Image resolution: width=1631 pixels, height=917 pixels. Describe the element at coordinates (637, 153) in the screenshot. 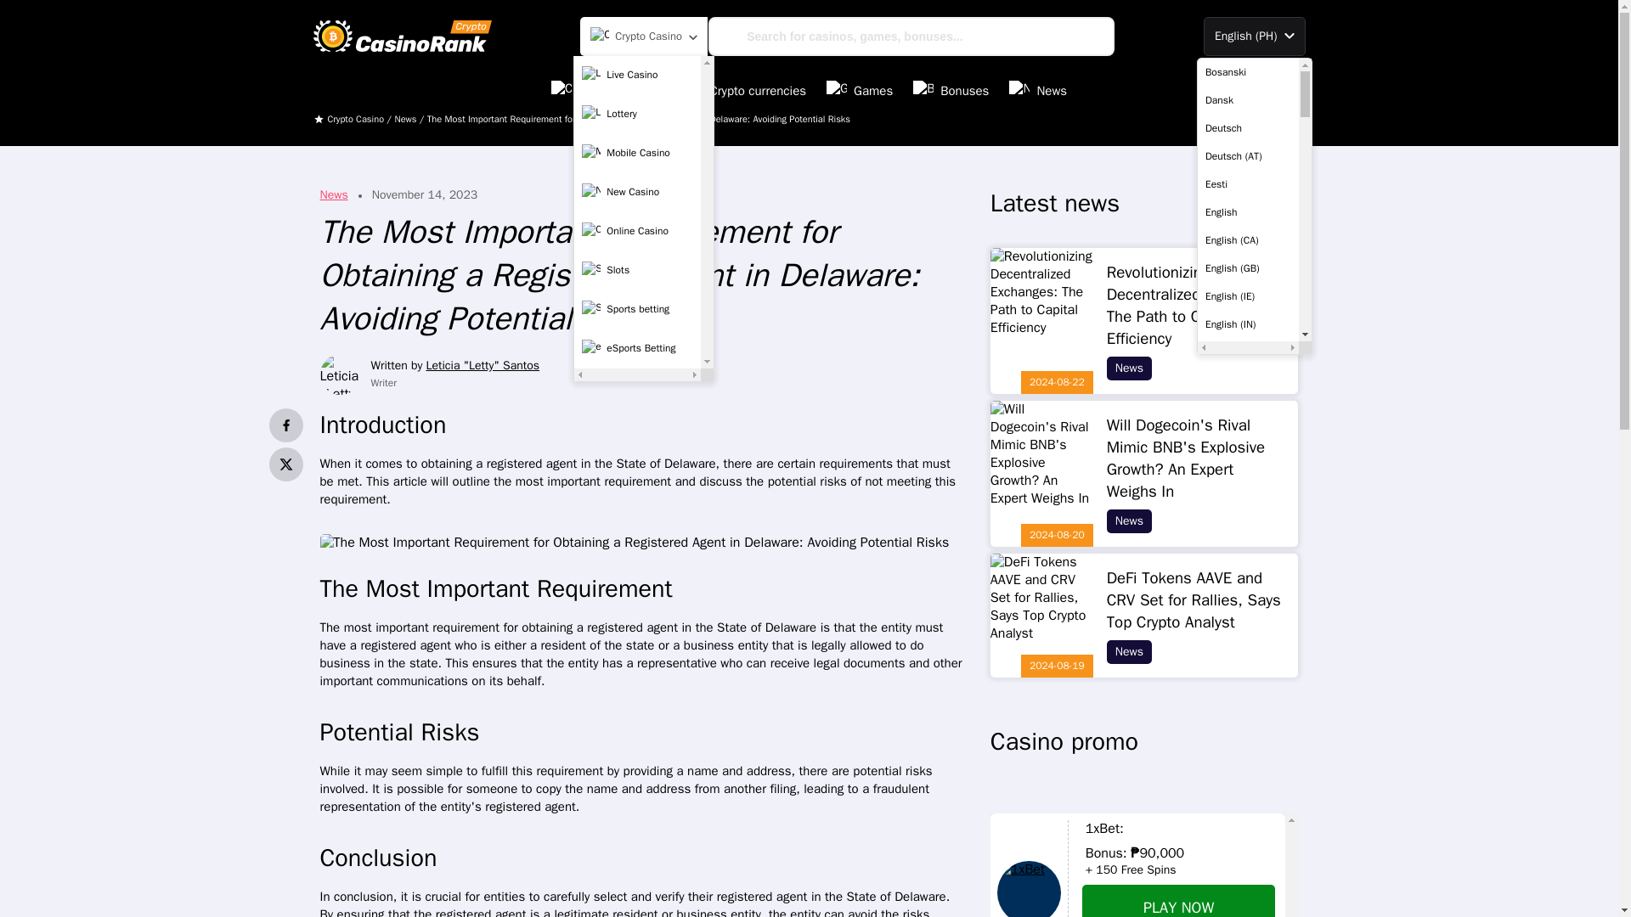

I see `Mobile Casino` at that location.